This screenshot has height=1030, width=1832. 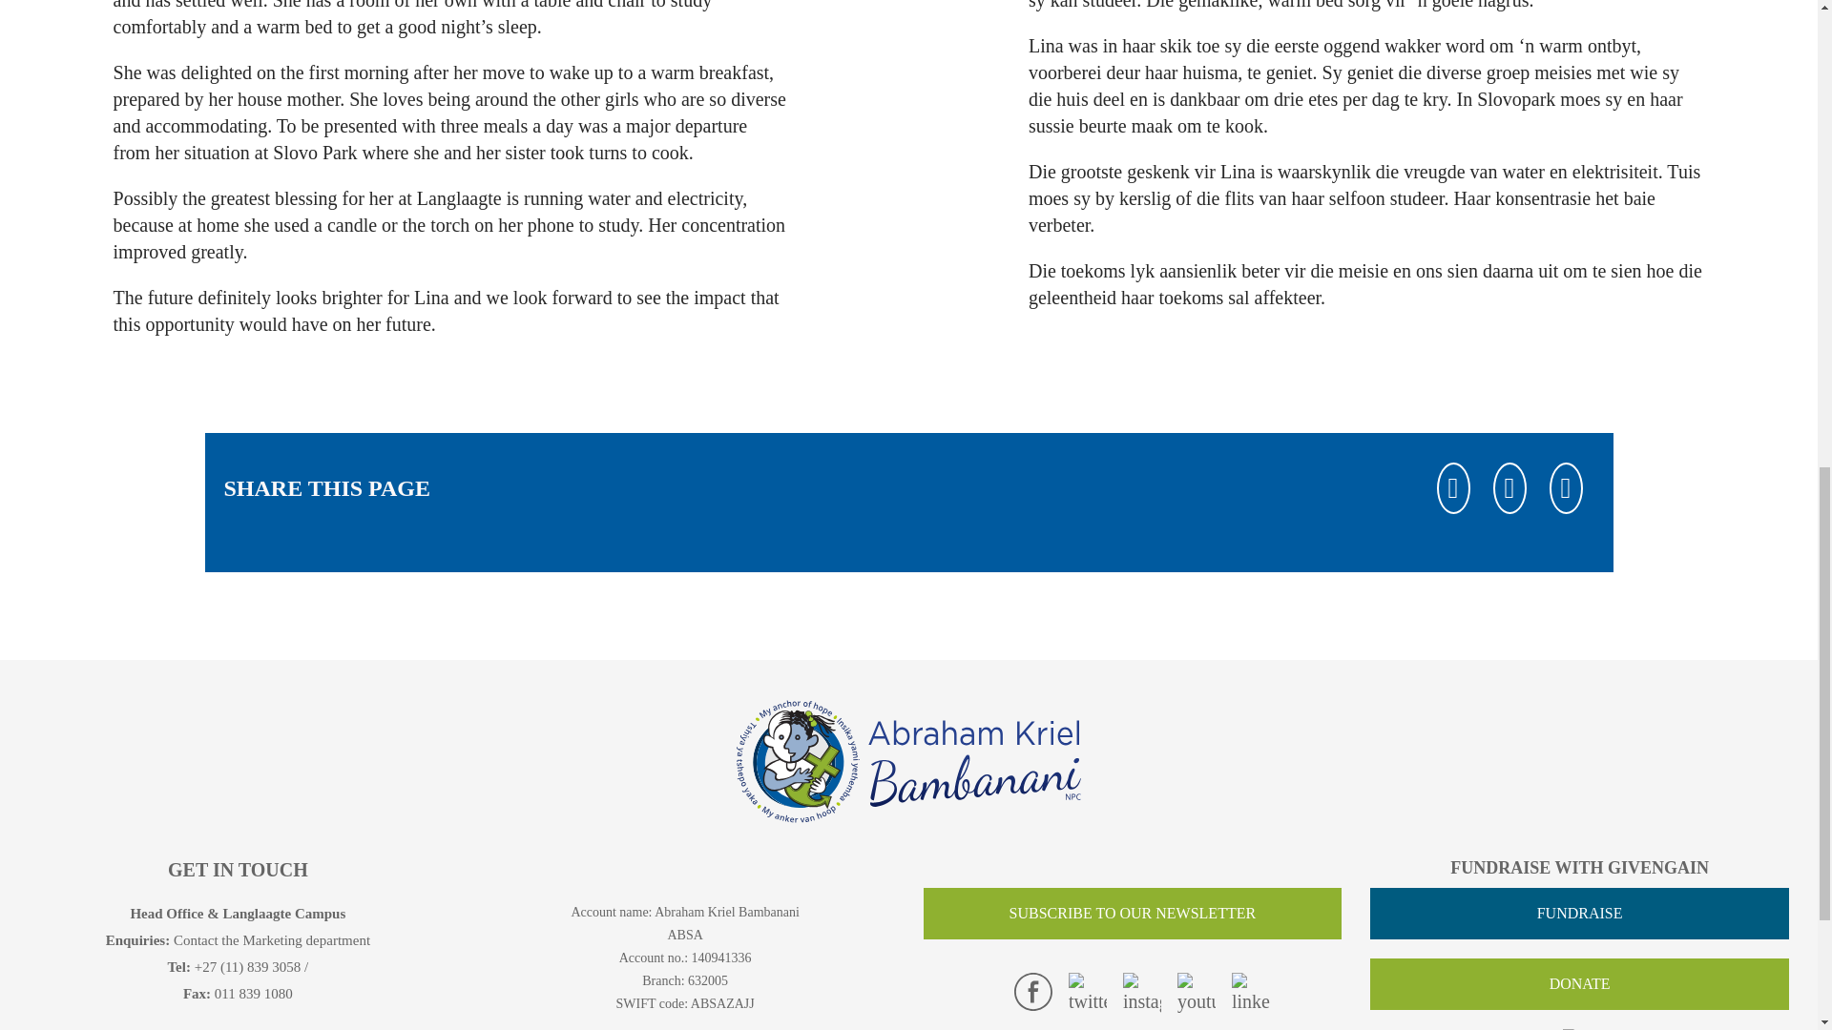 What do you see at coordinates (1453, 488) in the screenshot?
I see `Facebook` at bounding box center [1453, 488].